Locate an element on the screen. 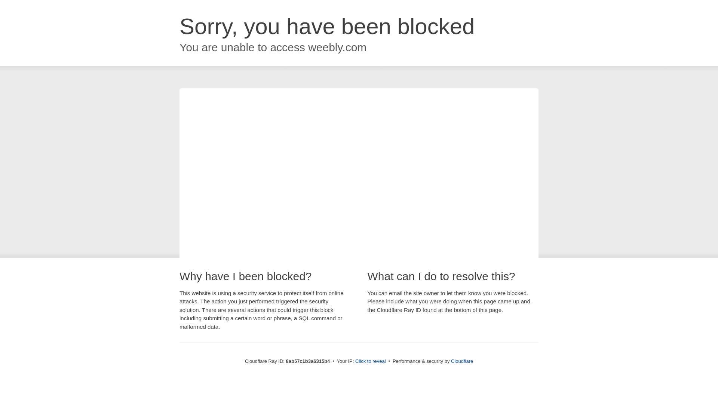  Cloudflare is located at coordinates (462, 361).